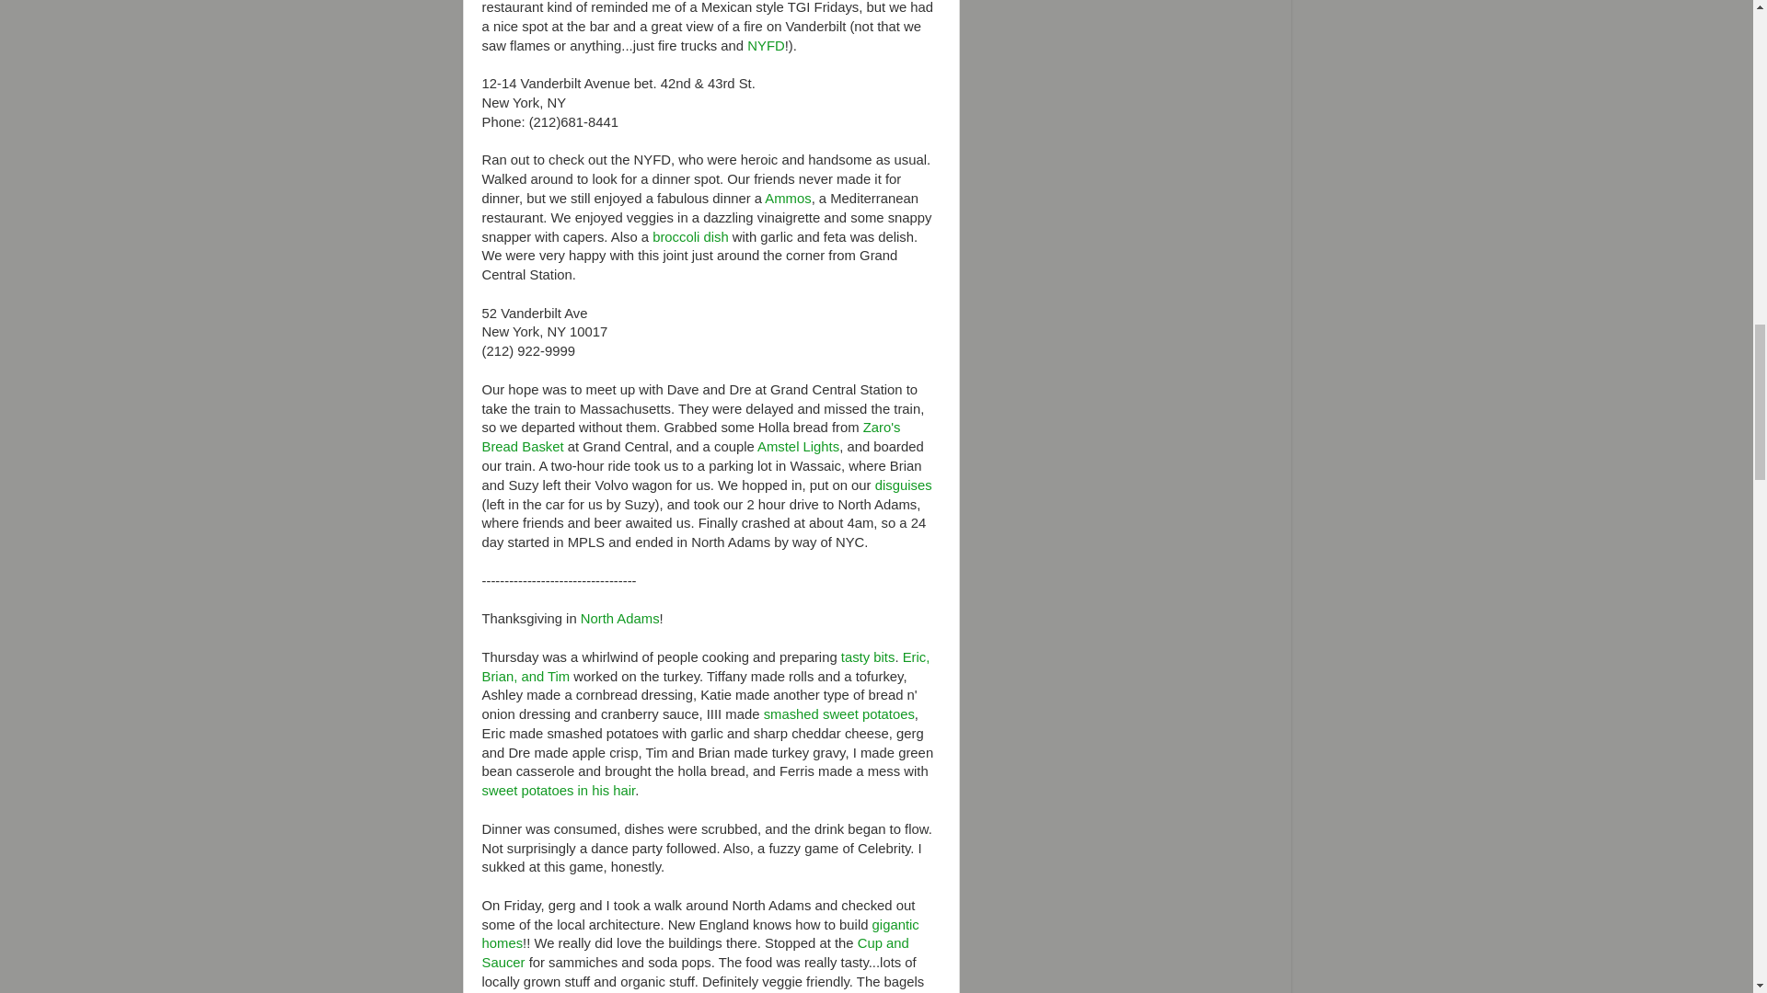  I want to click on Eric, Brian, and Tim, so click(707, 668).